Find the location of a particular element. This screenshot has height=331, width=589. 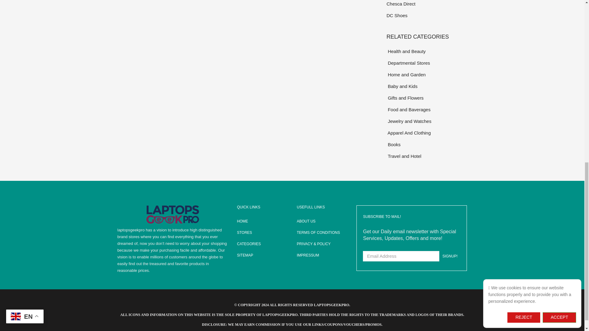

DC Shoes is located at coordinates (426, 15).